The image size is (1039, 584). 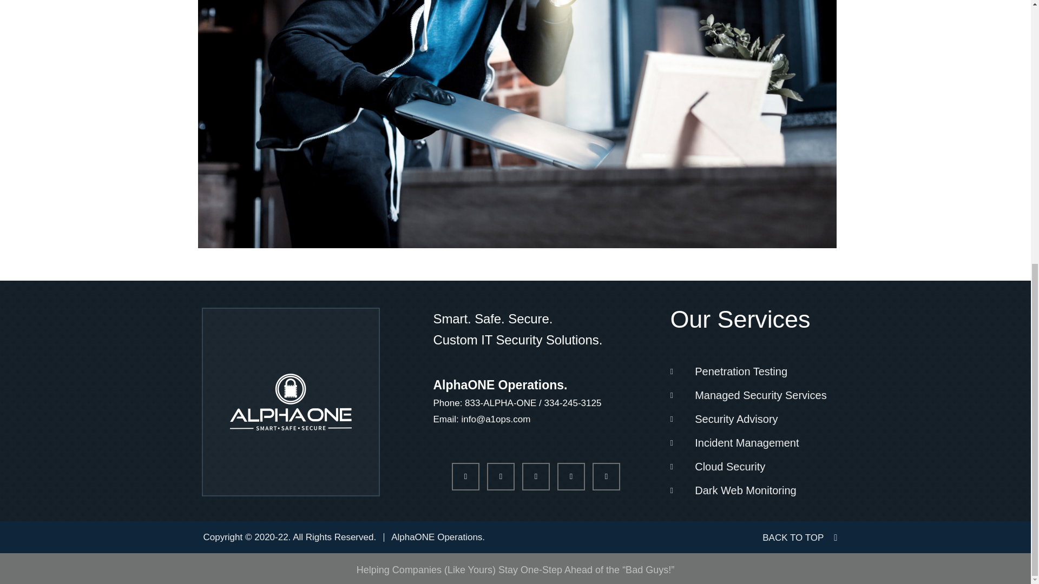 What do you see at coordinates (752, 419) in the screenshot?
I see `Security Advisory` at bounding box center [752, 419].